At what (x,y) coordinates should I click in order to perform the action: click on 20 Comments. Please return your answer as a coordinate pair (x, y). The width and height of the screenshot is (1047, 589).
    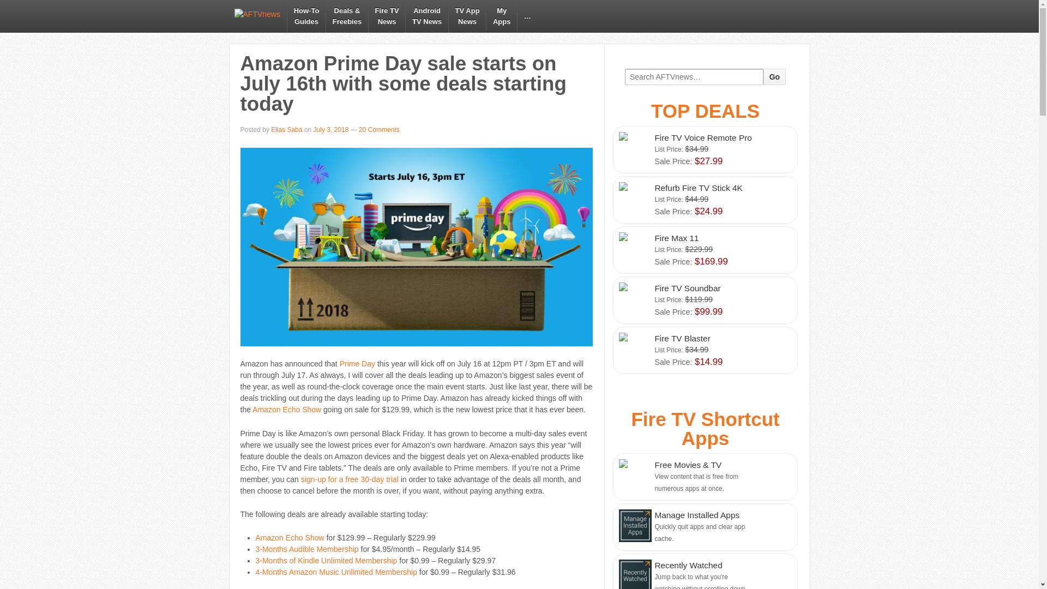
    Looking at the image, I should click on (306, 549).